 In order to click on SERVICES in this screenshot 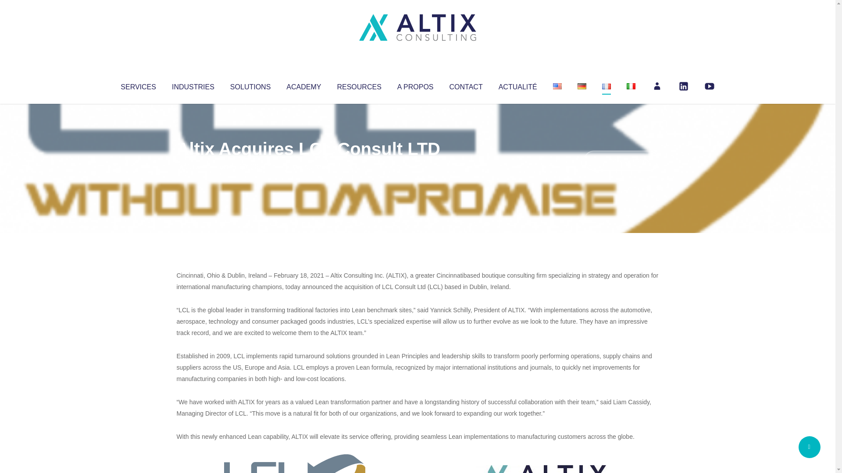, I will do `click(138, 85)`.